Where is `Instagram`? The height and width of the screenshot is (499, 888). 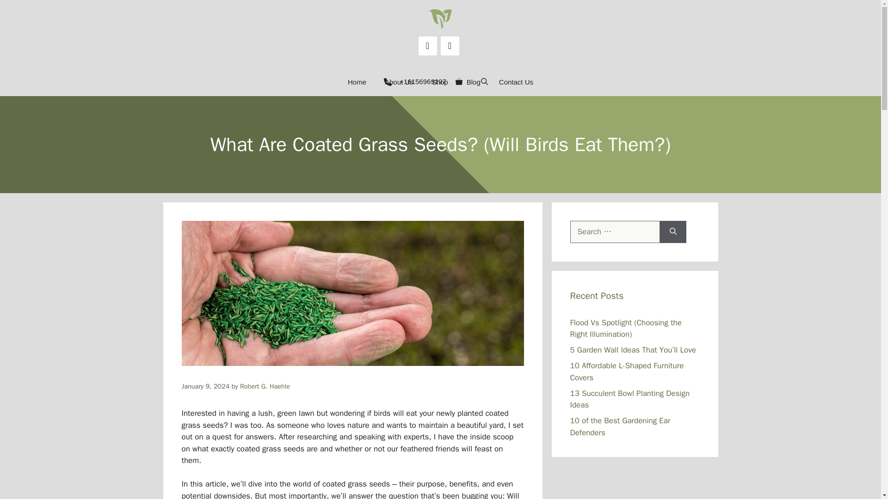 Instagram is located at coordinates (450, 45).